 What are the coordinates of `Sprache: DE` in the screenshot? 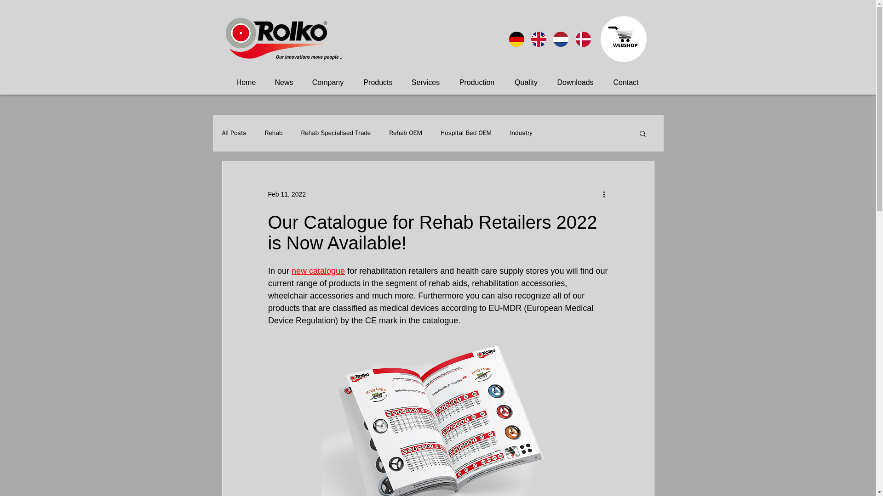 It's located at (516, 39).